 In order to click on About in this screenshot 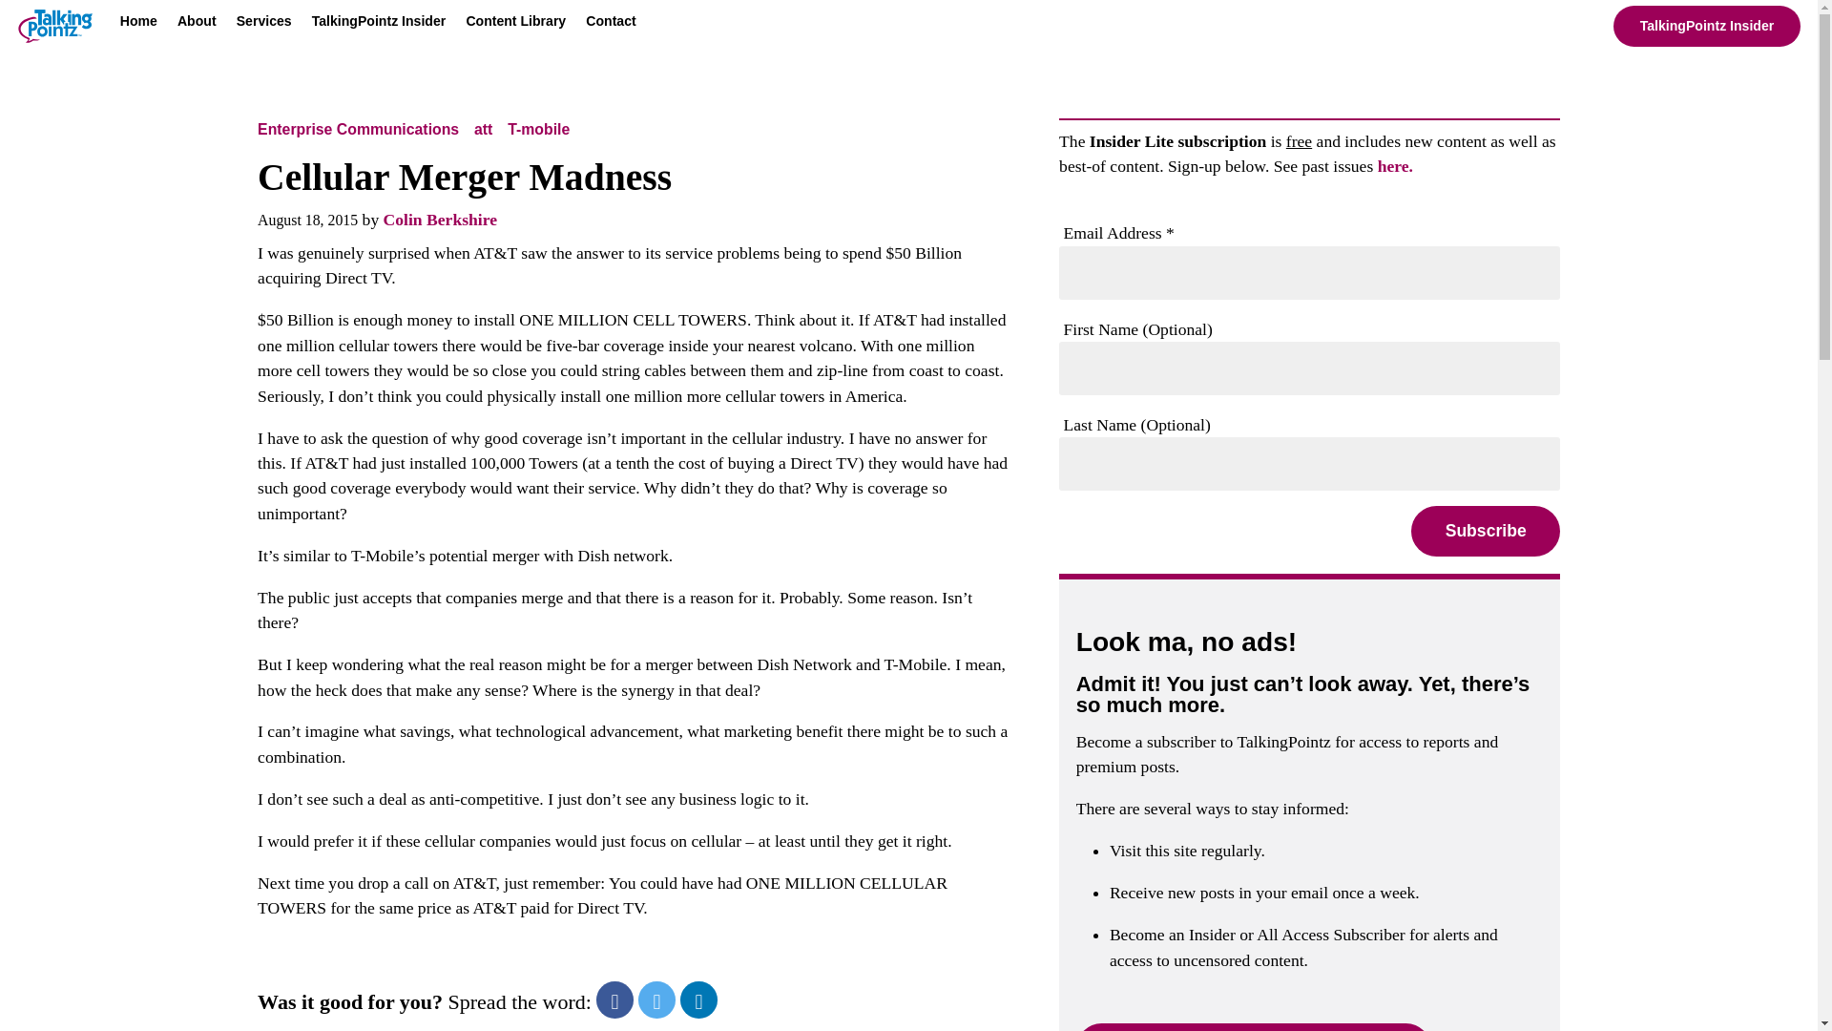, I will do `click(197, 25)`.